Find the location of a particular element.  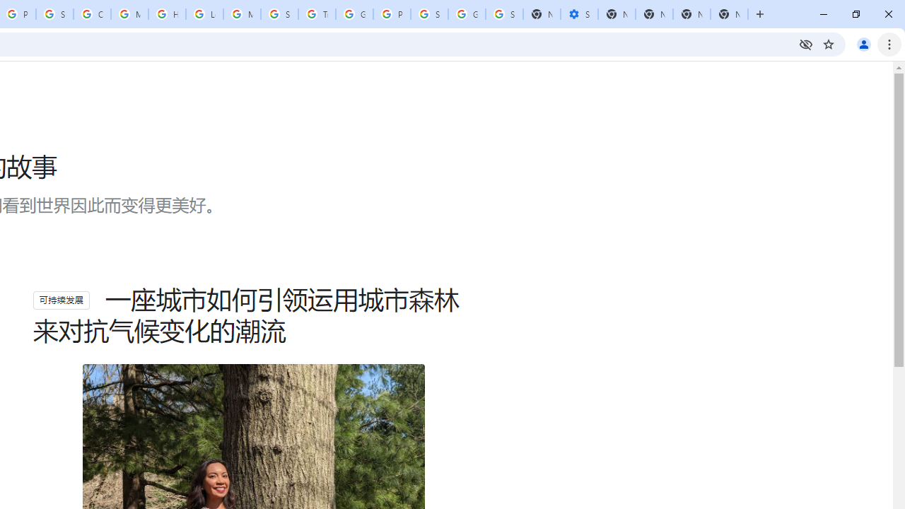

Search our Doodle Library Collection - Google Doodles is located at coordinates (279, 14).